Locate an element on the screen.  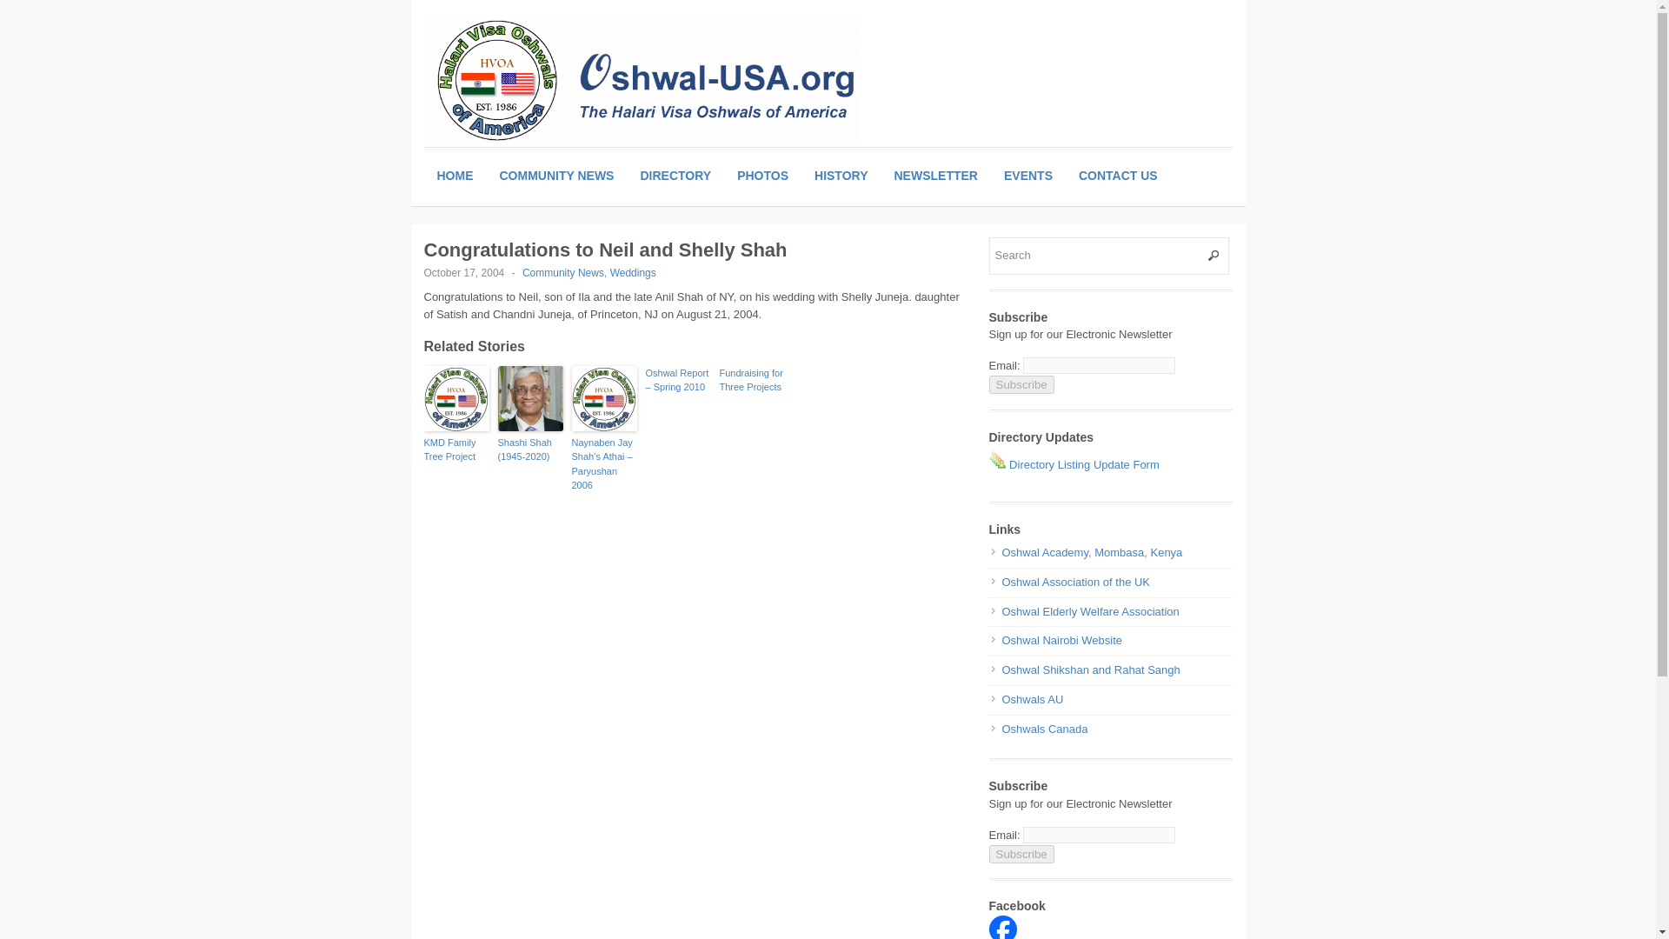
COMMUNITY NEWS is located at coordinates (556, 176).